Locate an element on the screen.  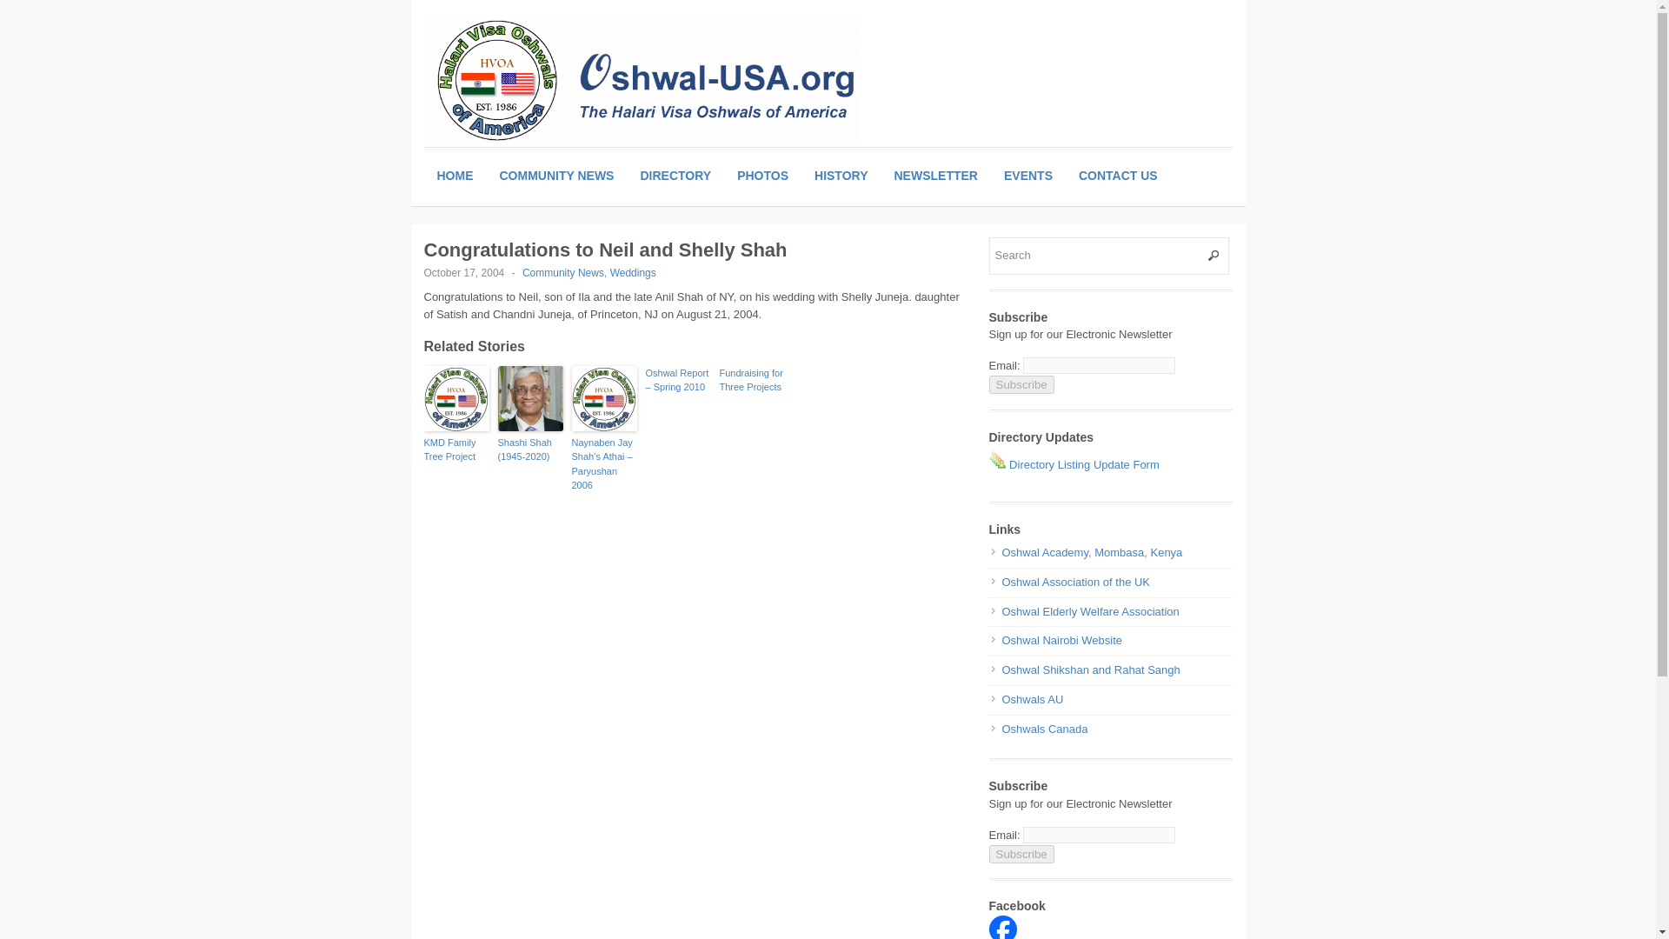
COMMUNITY NEWS is located at coordinates (556, 176).